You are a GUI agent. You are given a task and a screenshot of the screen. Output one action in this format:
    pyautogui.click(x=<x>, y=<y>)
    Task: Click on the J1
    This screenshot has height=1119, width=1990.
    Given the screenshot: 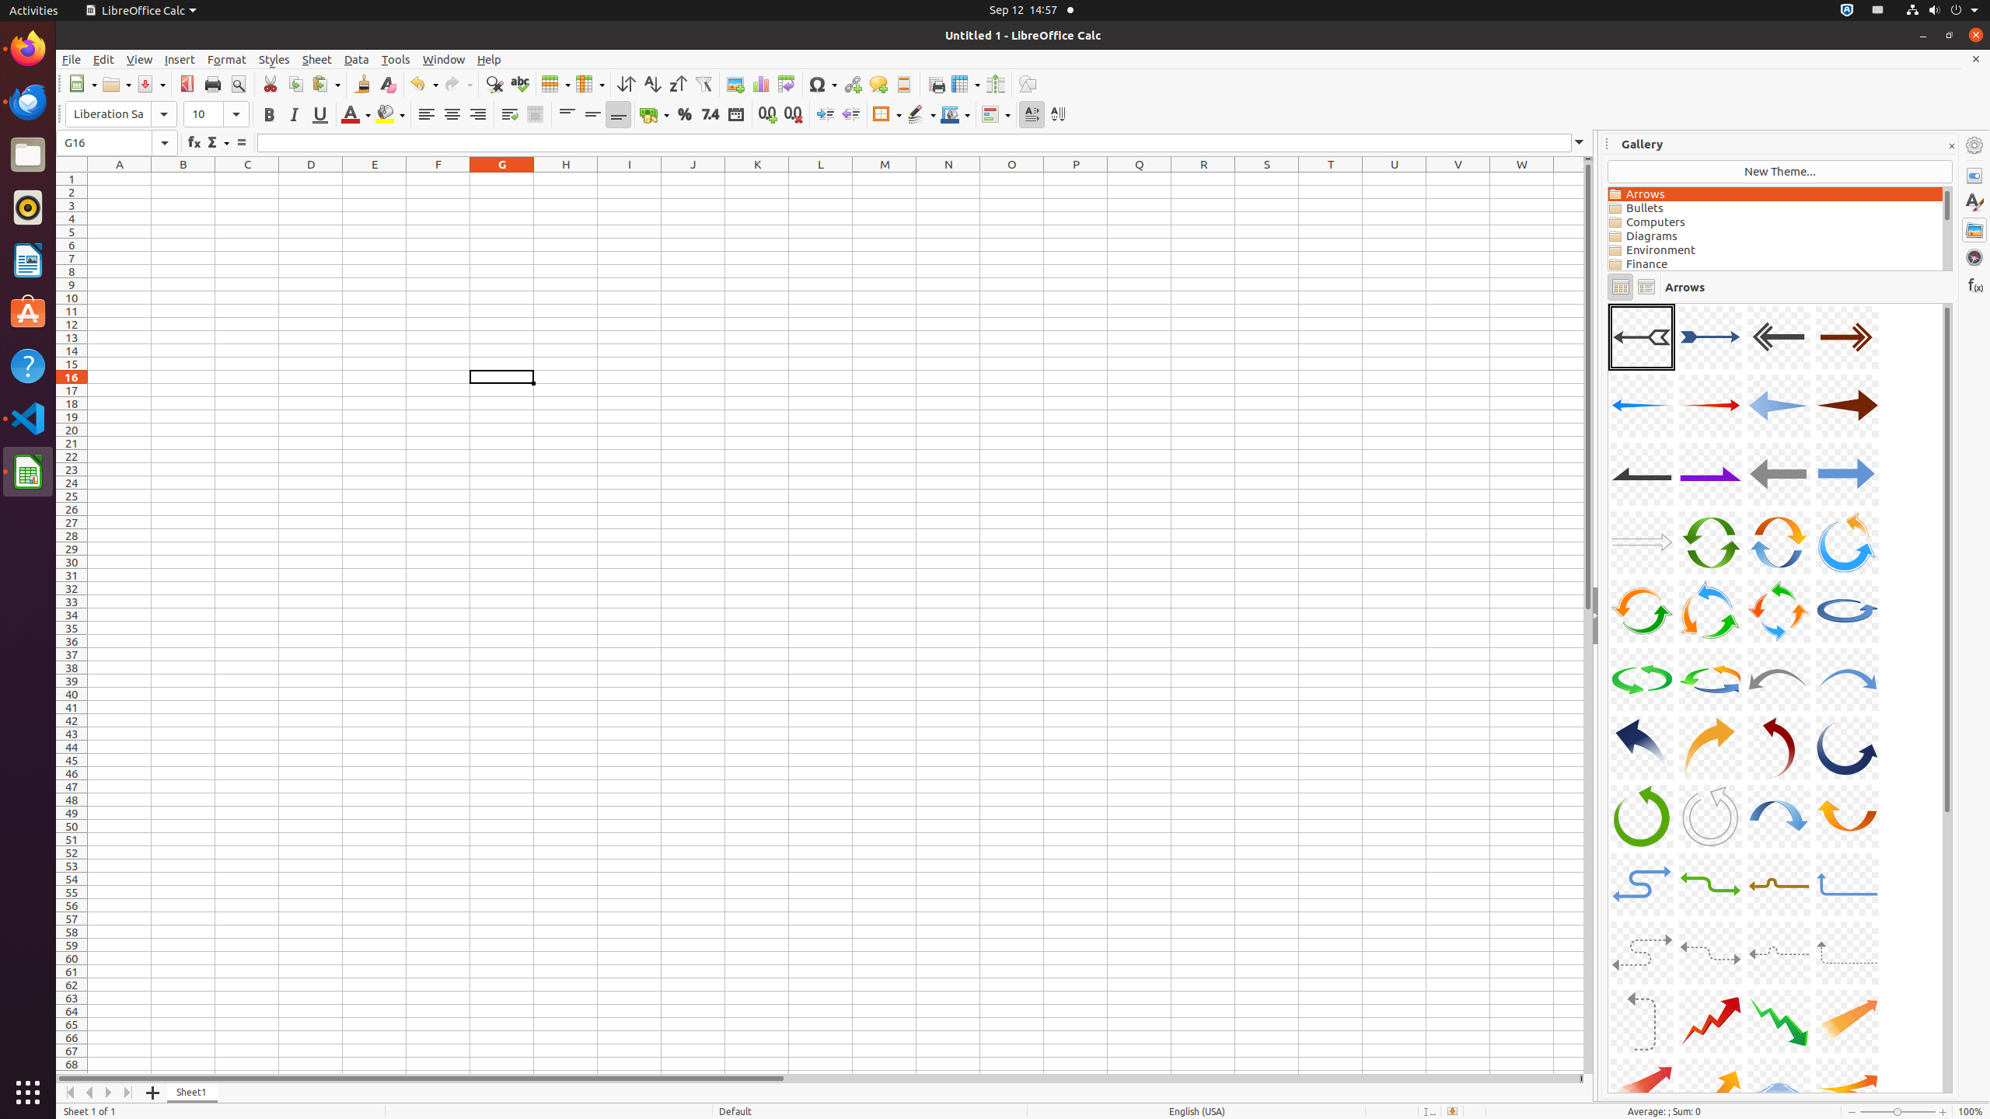 What is the action you would take?
    pyautogui.click(x=693, y=179)
    